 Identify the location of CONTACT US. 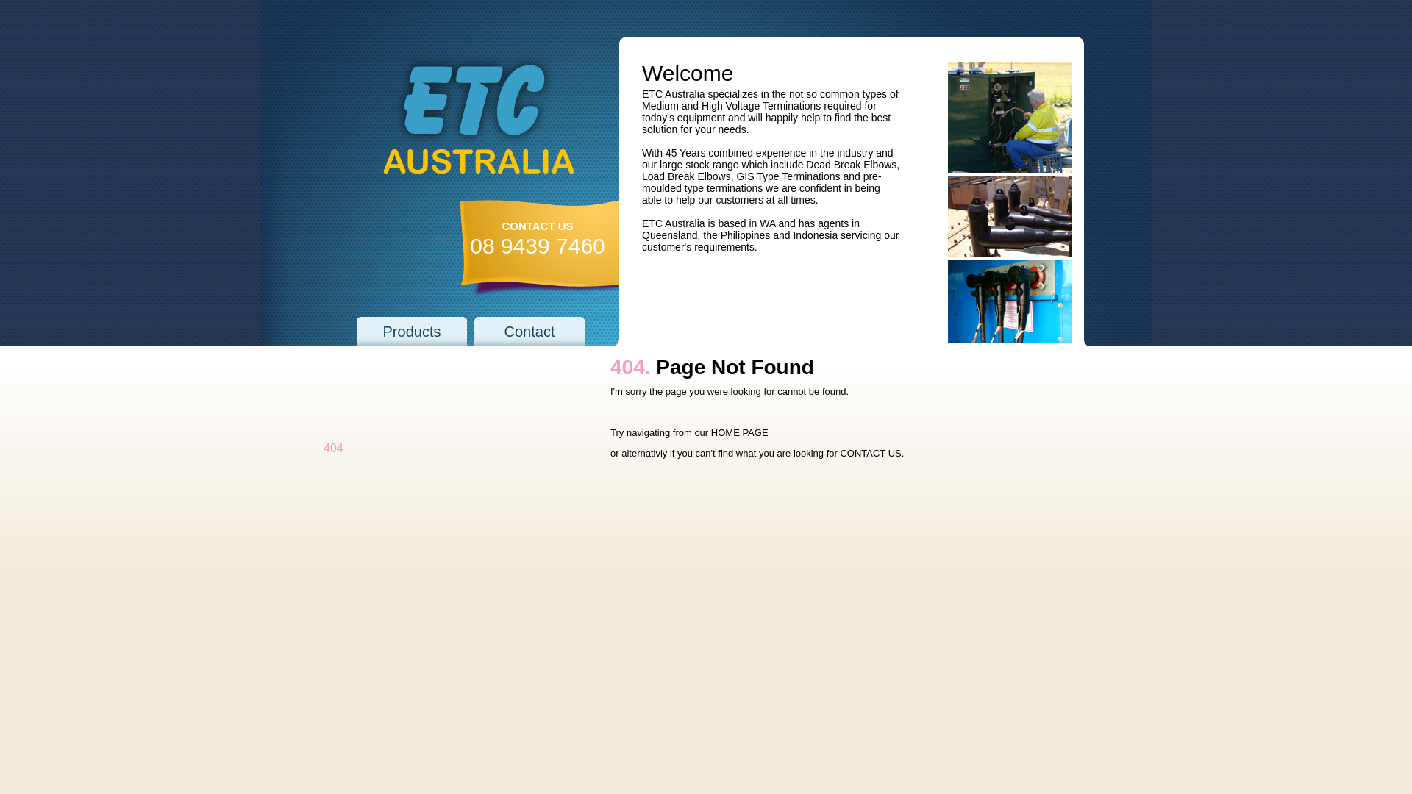
(871, 453).